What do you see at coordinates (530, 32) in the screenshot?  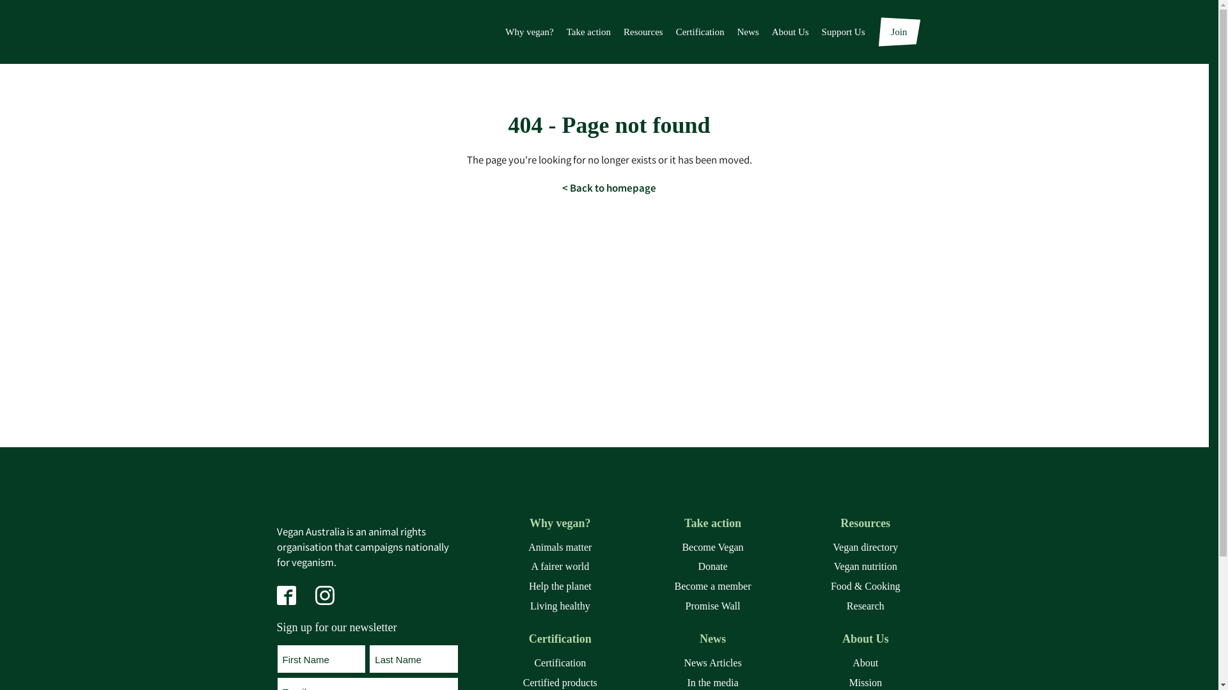 I see `Why vegan?` at bounding box center [530, 32].